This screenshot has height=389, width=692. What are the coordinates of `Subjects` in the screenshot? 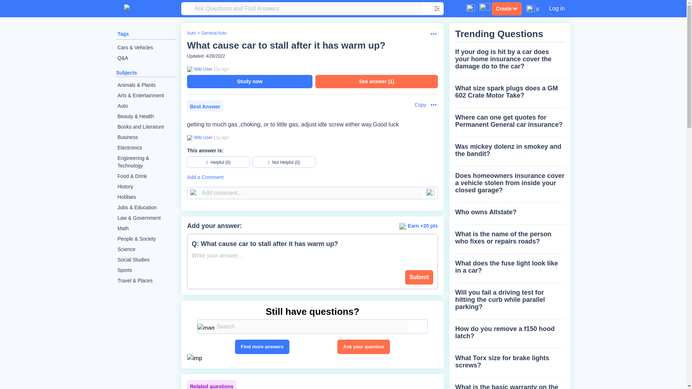 It's located at (127, 73).